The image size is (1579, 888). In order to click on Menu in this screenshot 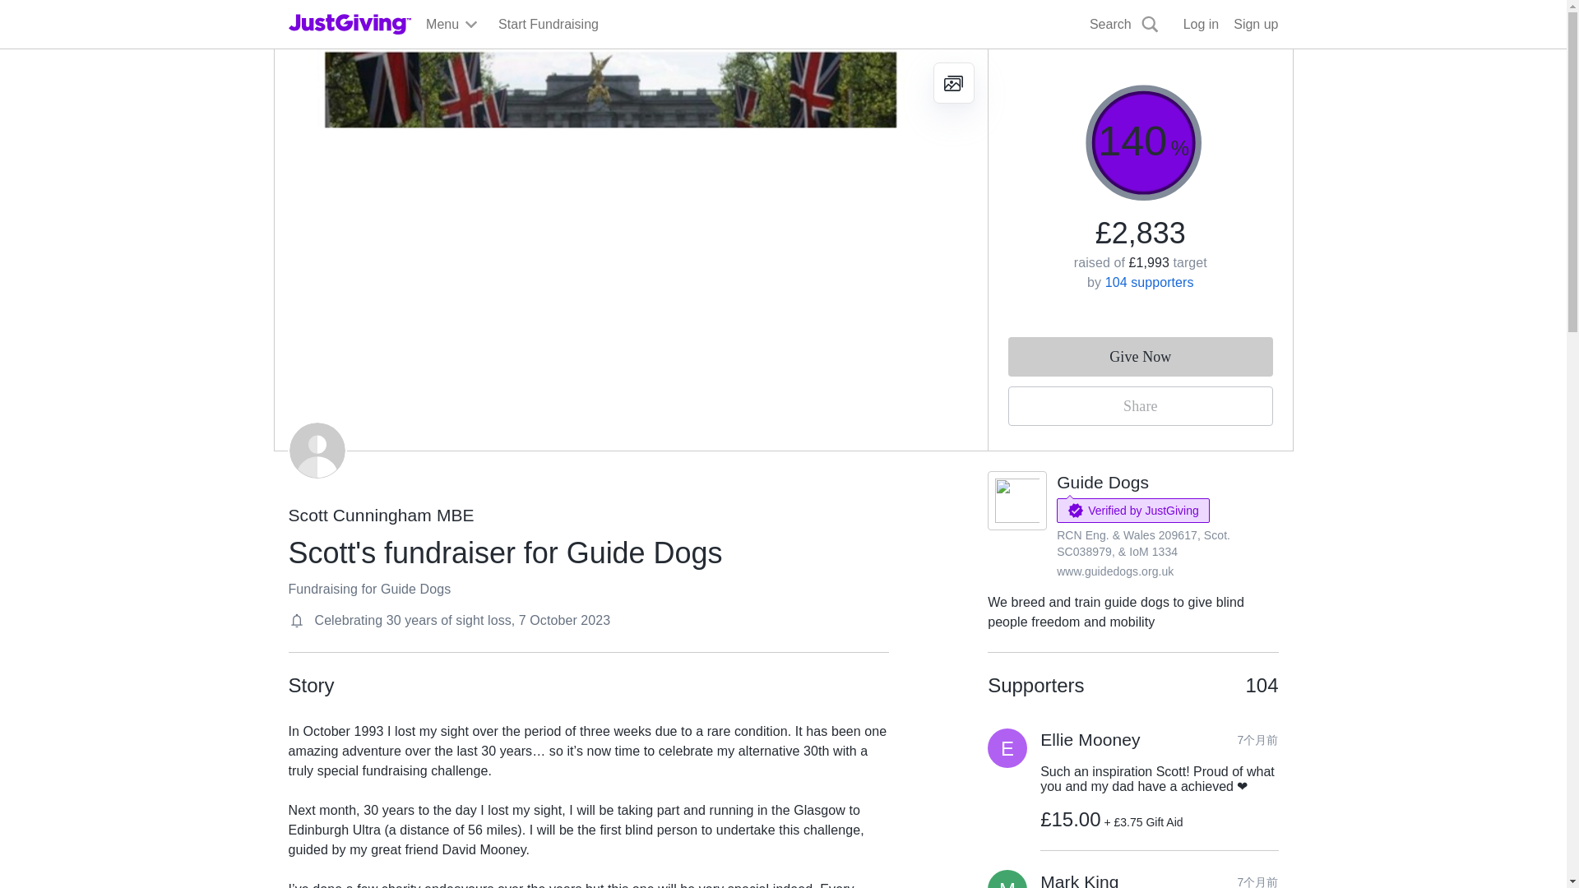, I will do `click(452, 25)`.